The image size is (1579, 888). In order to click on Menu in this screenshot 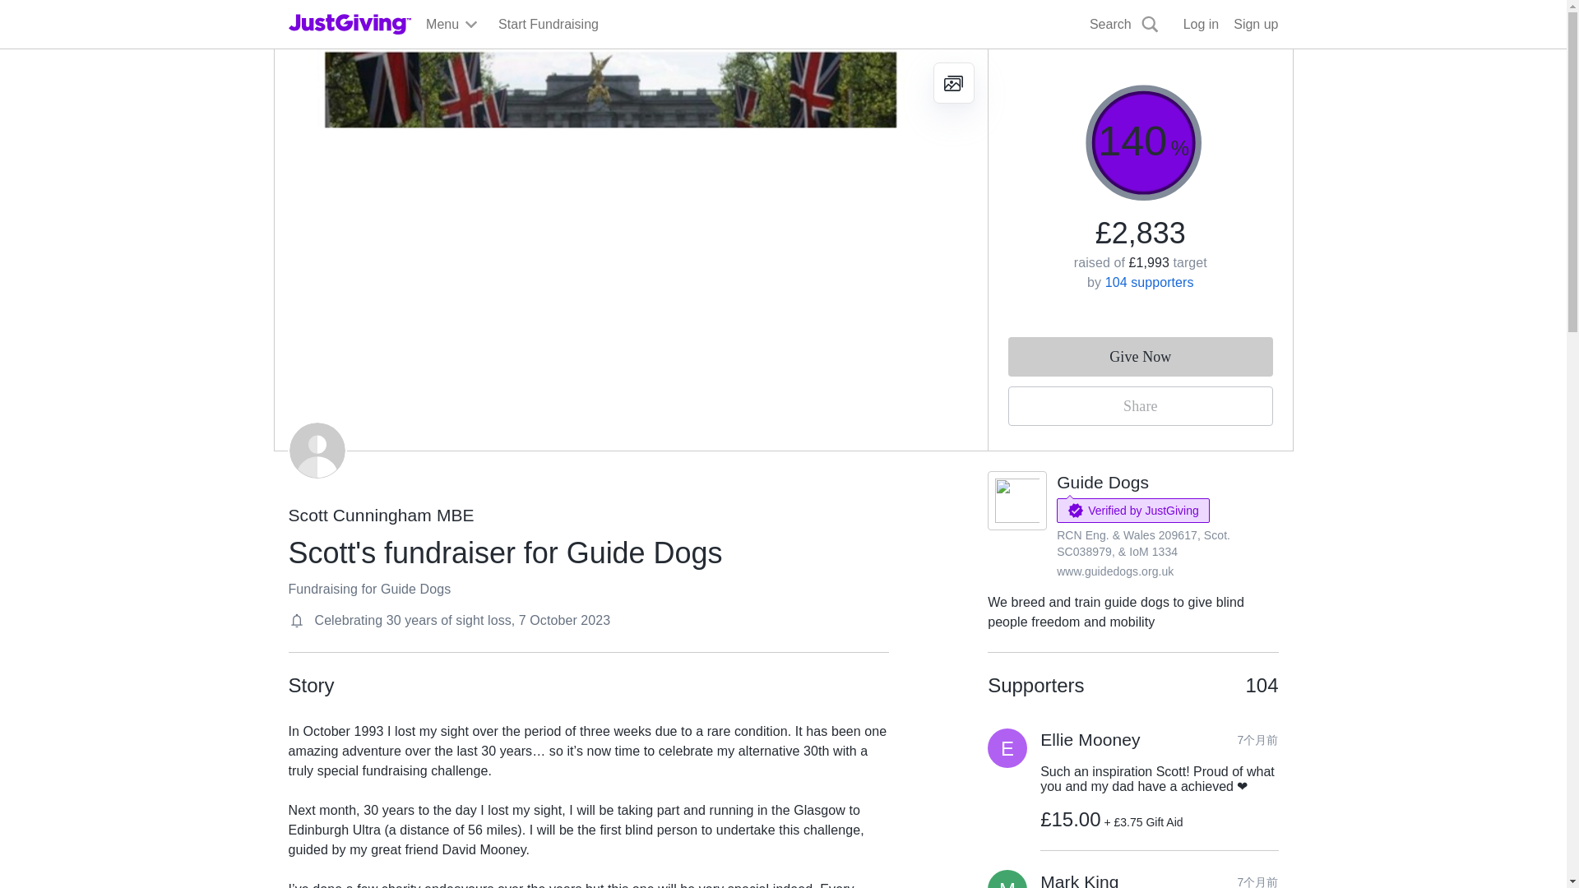, I will do `click(452, 25)`.